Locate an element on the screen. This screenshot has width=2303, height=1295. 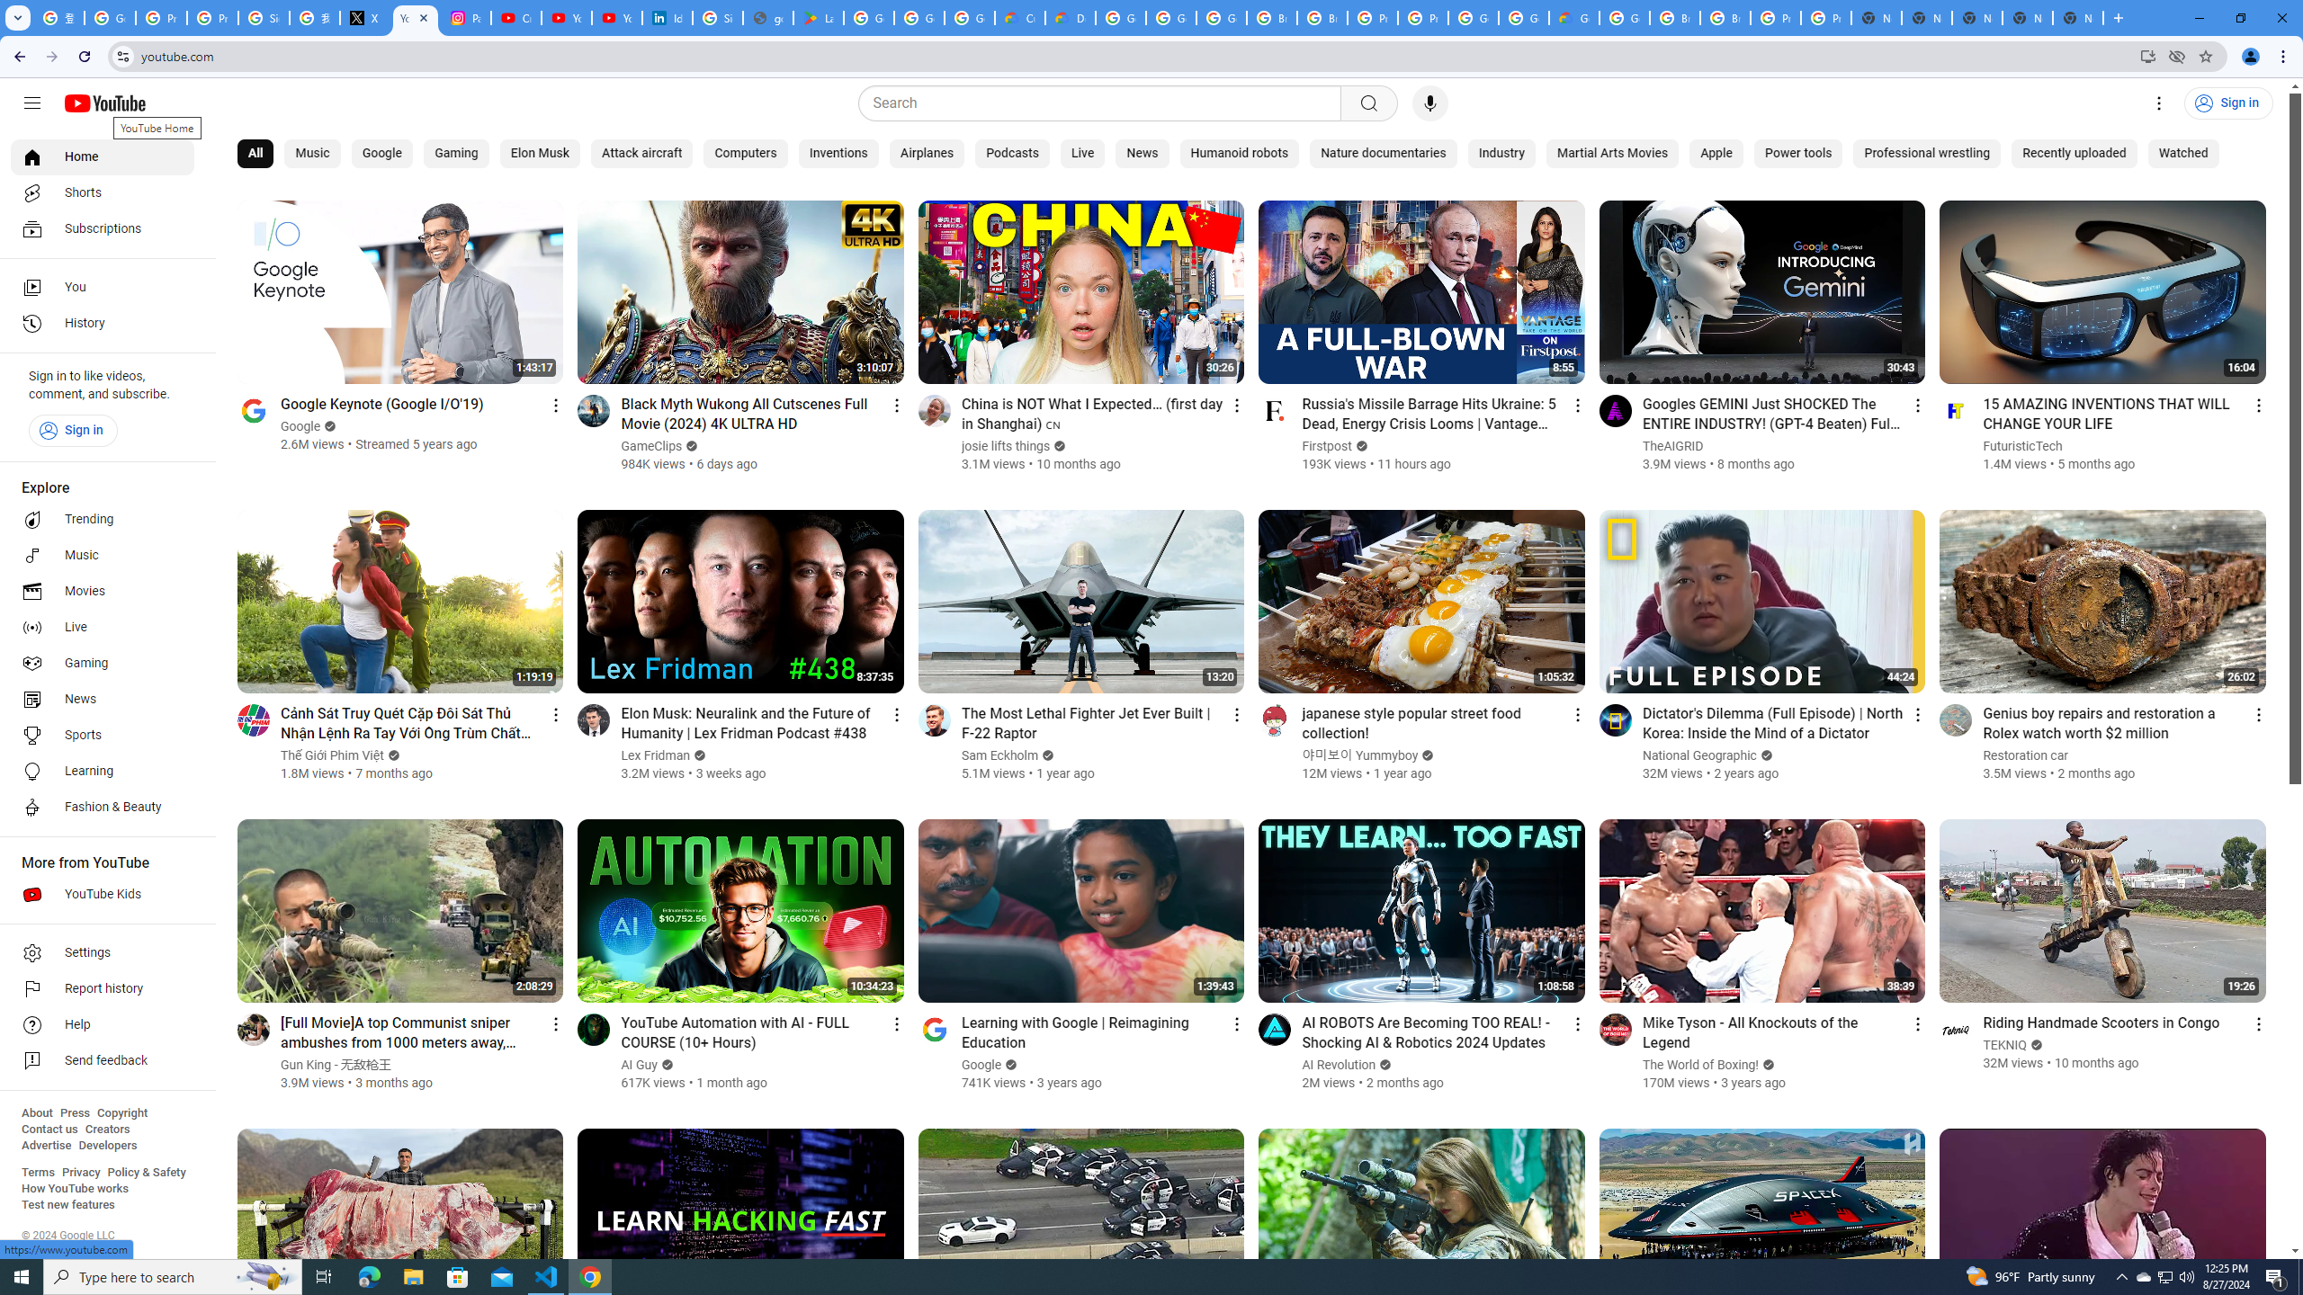
X is located at coordinates (364, 18).